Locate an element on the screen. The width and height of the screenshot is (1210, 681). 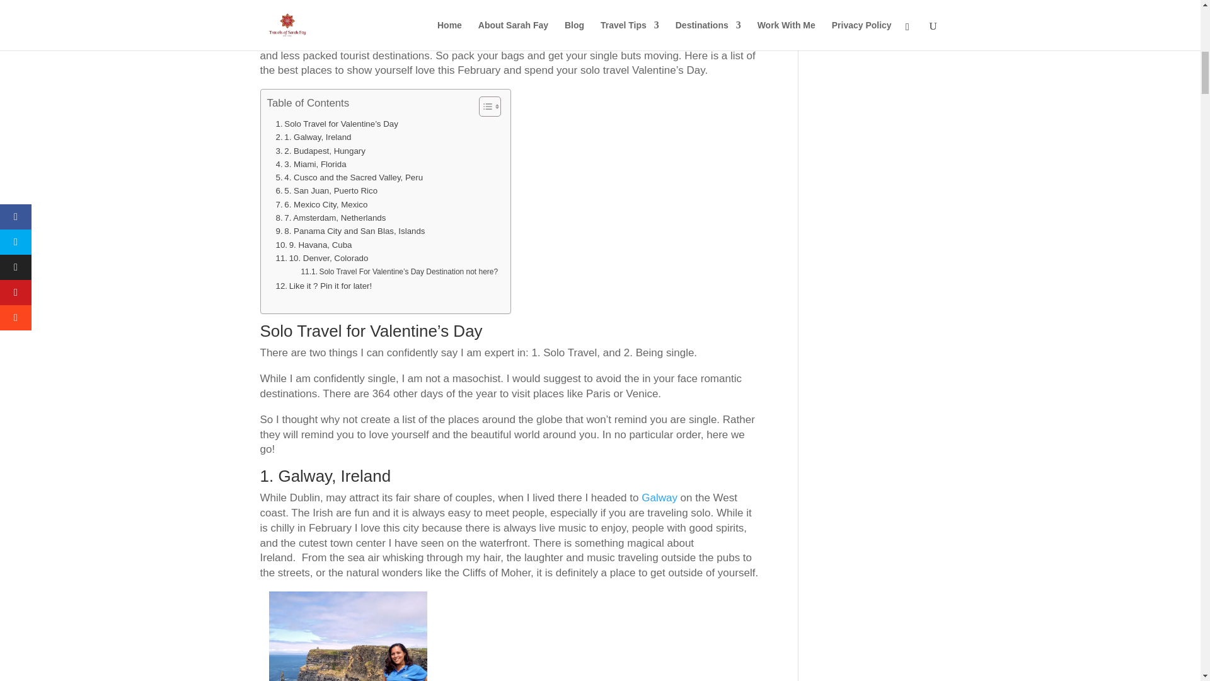
9. Havana, Cuba  is located at coordinates (315, 245).